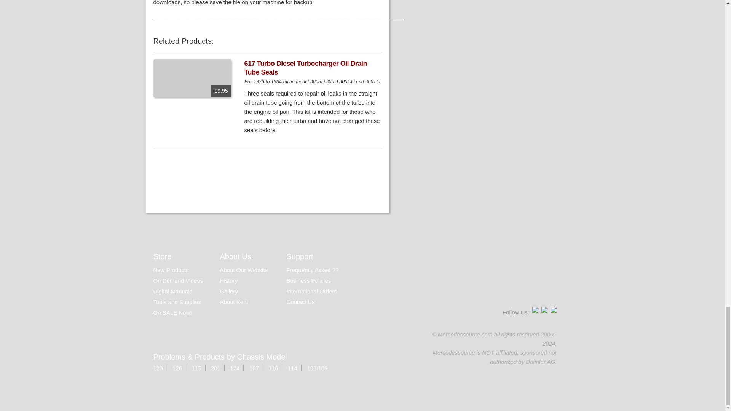  What do you see at coordinates (179, 281) in the screenshot?
I see `On Demand Videos ` at bounding box center [179, 281].